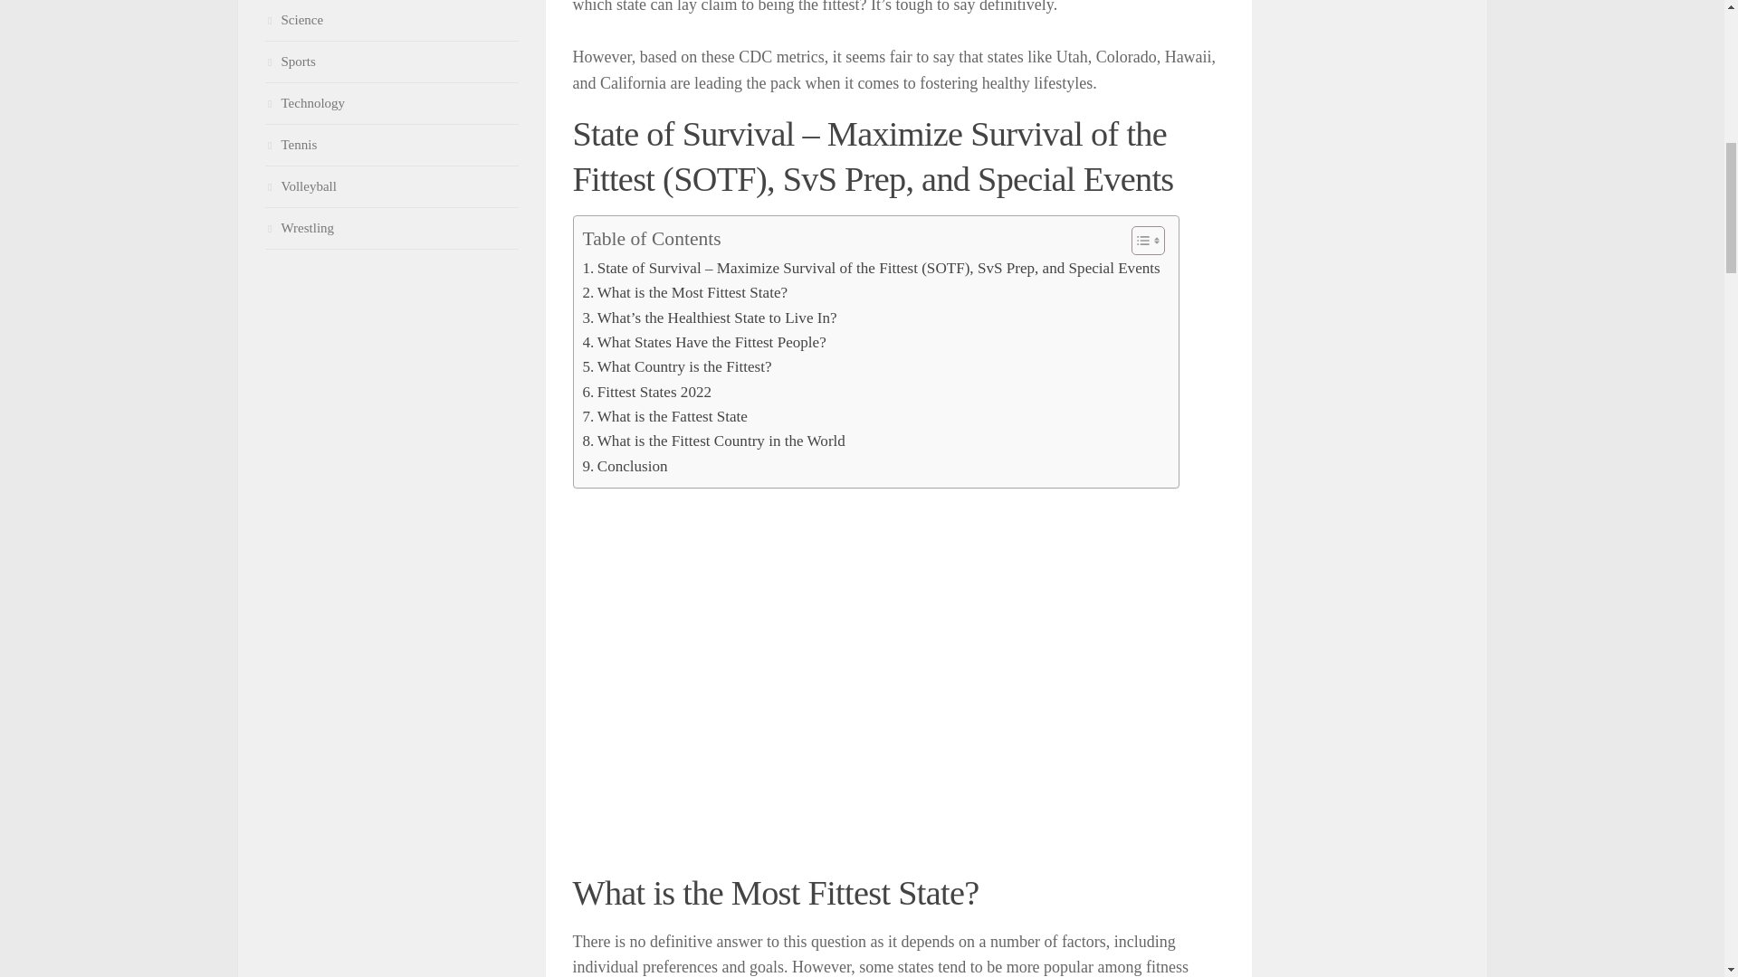 This screenshot has width=1738, height=977. What do you see at coordinates (685, 291) in the screenshot?
I see `What is the Most Fittest State? ` at bounding box center [685, 291].